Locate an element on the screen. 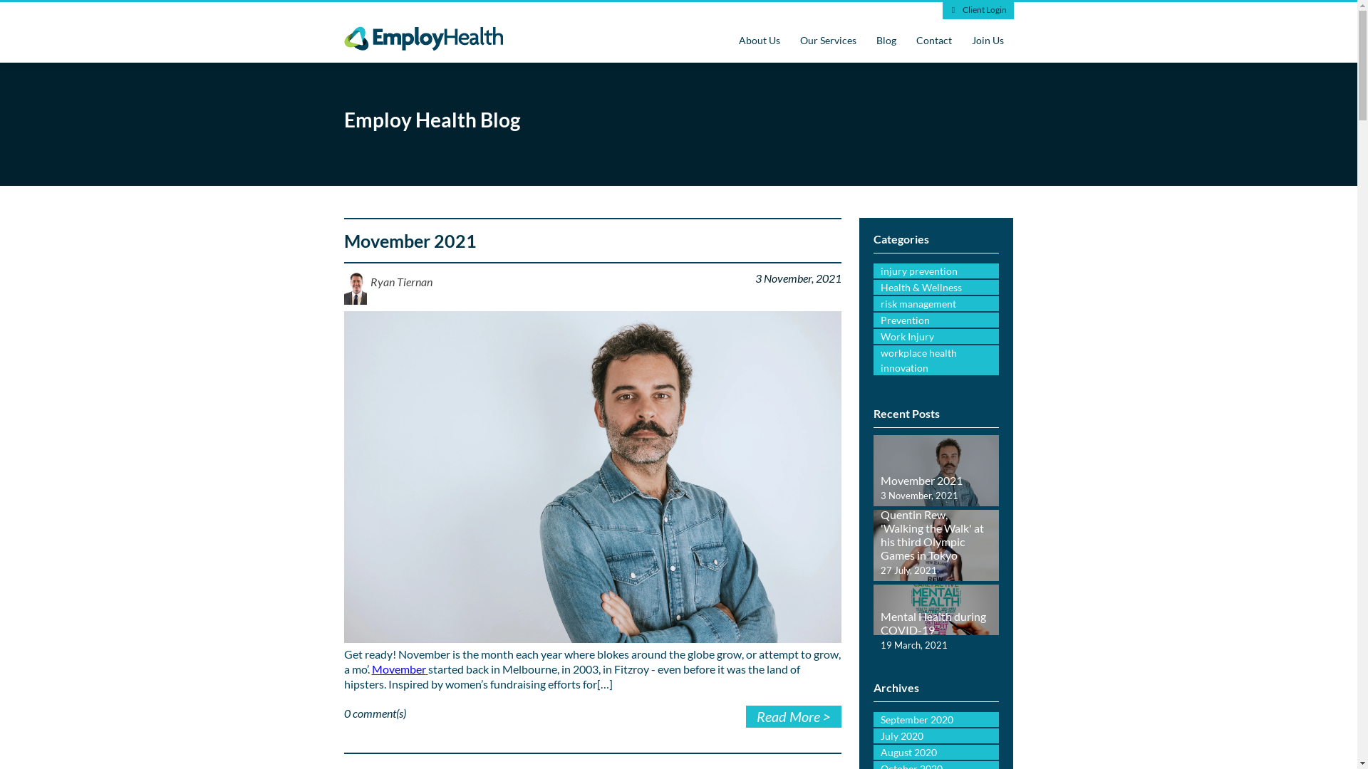 The height and width of the screenshot is (769, 1368). Mental Health during COVID-19 is located at coordinates (933, 622).